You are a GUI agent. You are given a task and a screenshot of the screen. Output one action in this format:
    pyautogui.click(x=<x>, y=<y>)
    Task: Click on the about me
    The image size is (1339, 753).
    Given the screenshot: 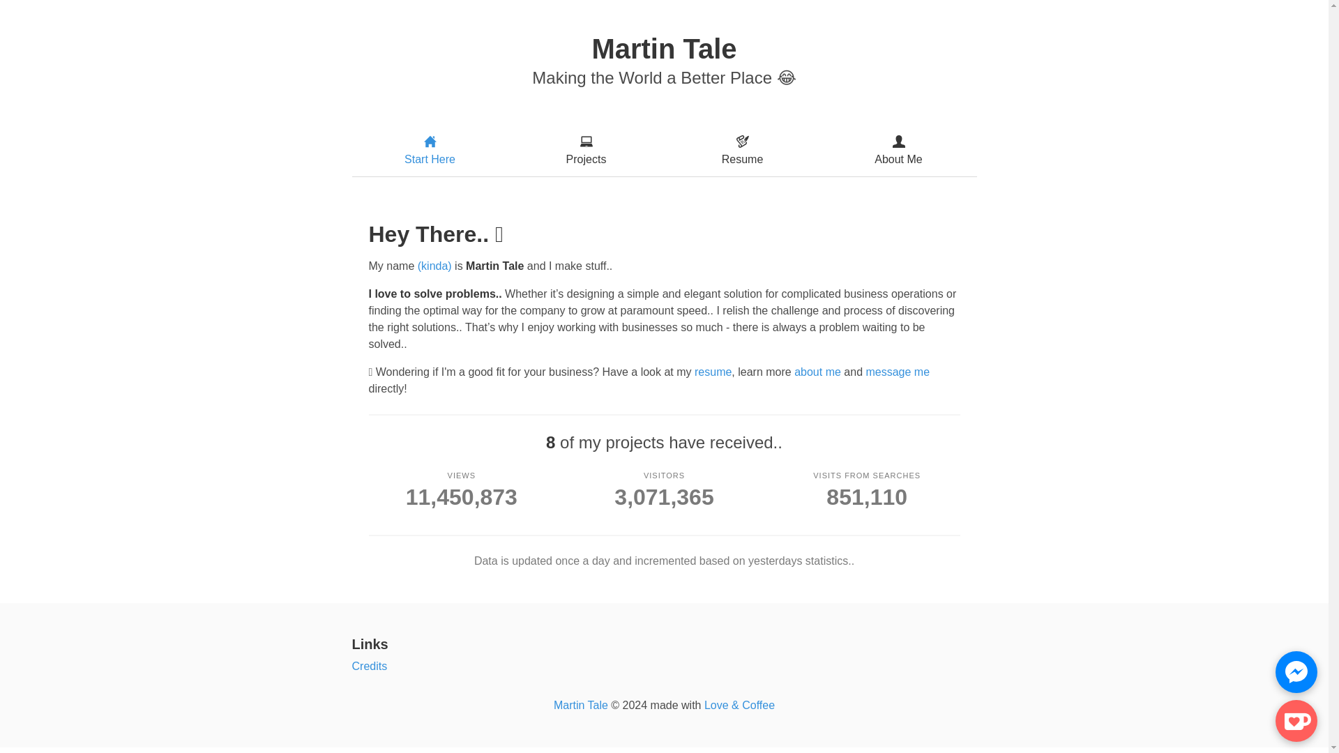 What is the action you would take?
    pyautogui.click(x=621, y=442)
    